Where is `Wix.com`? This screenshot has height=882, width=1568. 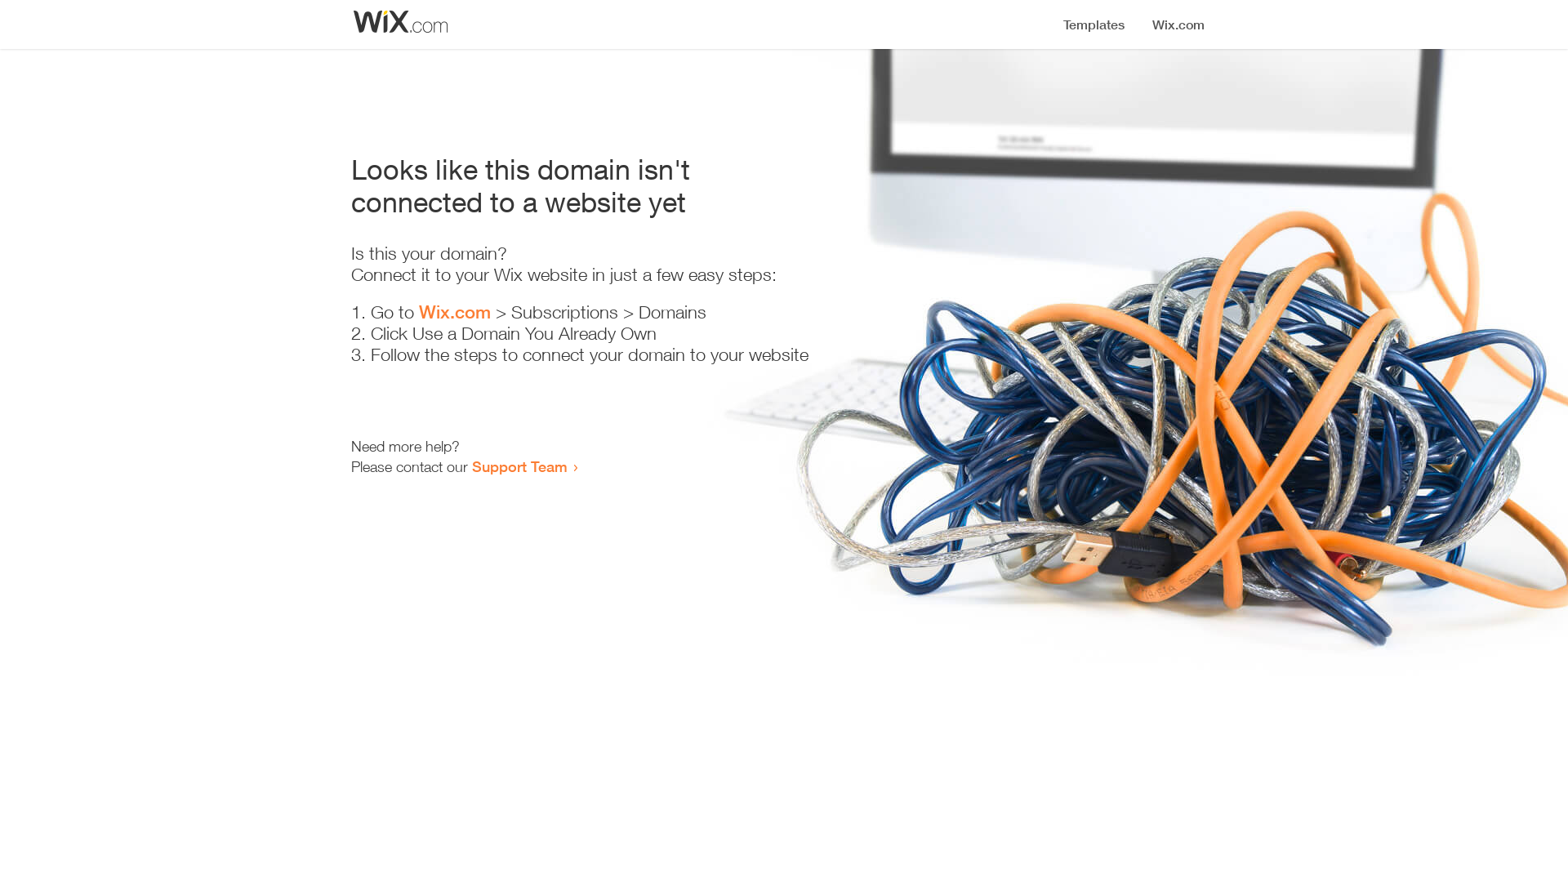 Wix.com is located at coordinates (455, 312).